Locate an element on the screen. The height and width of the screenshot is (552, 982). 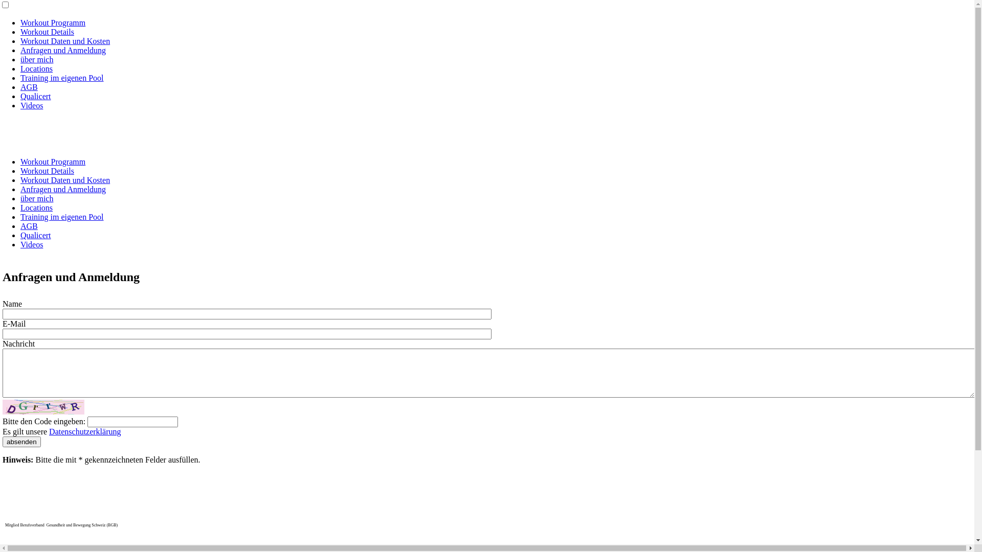
Anfragen und Anmeldung is located at coordinates (63, 189).